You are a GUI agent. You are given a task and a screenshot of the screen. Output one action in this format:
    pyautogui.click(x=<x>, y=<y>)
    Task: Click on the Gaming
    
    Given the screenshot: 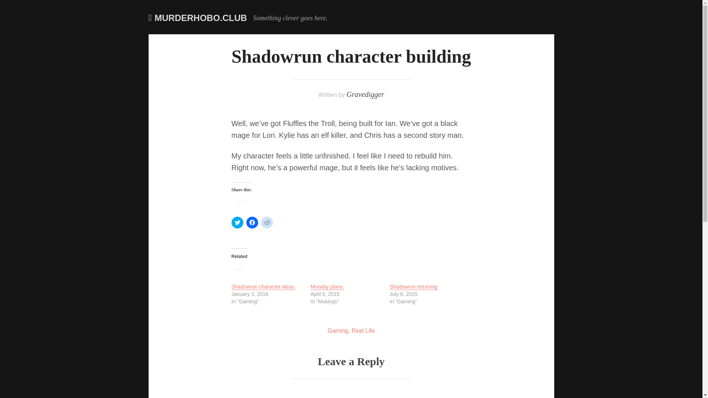 What is the action you would take?
    pyautogui.click(x=338, y=331)
    